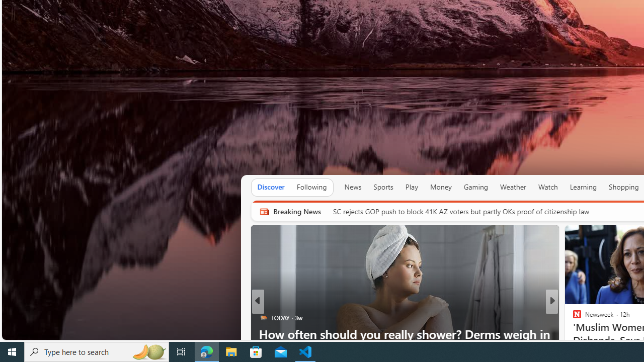 This screenshot has width=644, height=362. I want to click on Constative, so click(573, 318).